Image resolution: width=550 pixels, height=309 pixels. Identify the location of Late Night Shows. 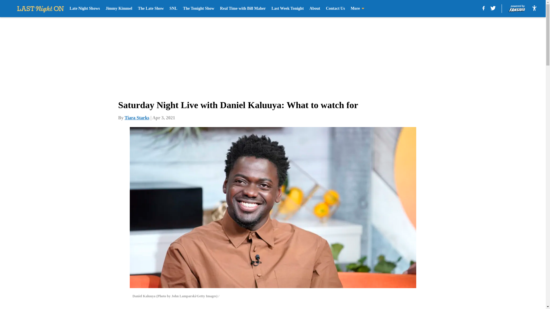
(85, 9).